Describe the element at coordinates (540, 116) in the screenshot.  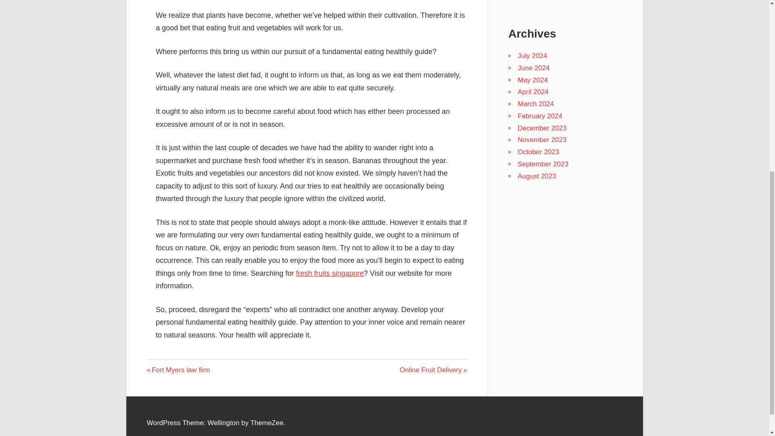
I see `February 2024` at that location.